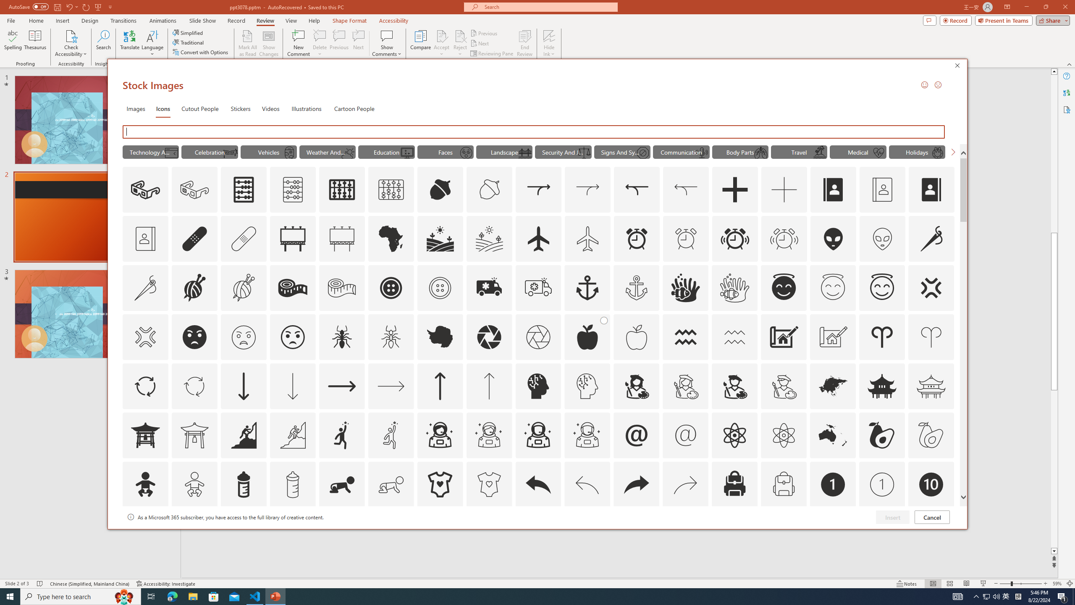  Describe the element at coordinates (686, 288) in the screenshot. I see `AutomationID: Icons_AnemoneAndClownfish` at that location.